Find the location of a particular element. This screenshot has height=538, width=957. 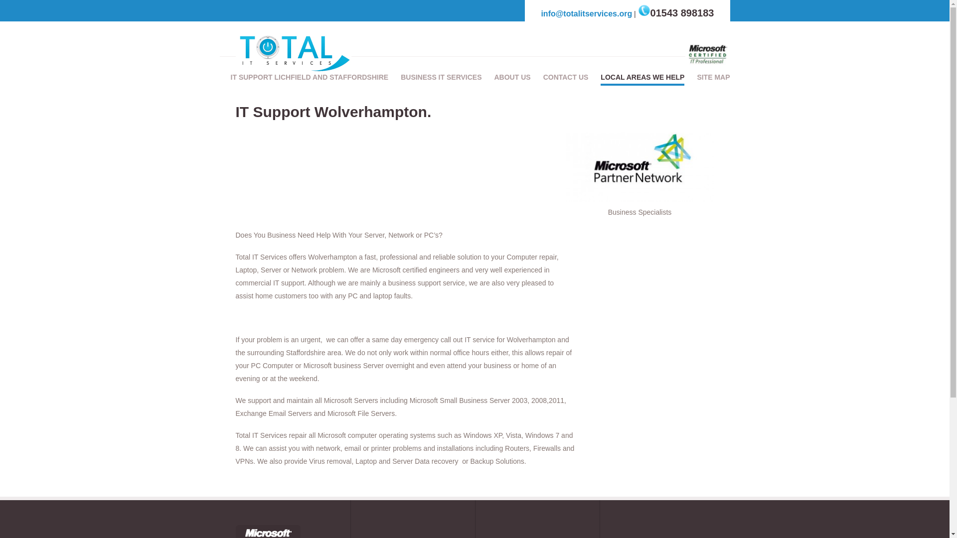

IT SUPPORT LICHFIELD AND STAFFORDSHIRE is located at coordinates (309, 77).